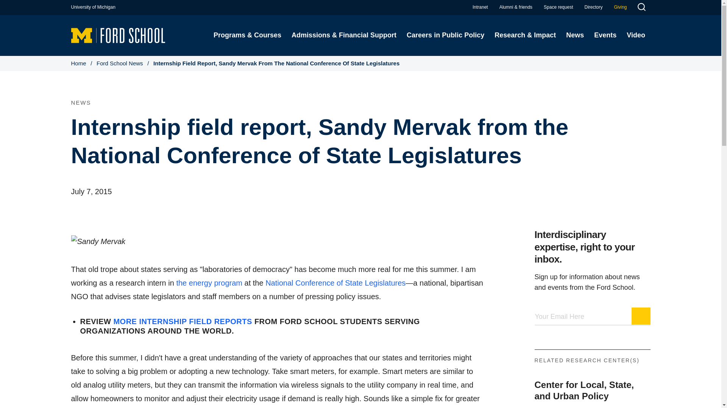 The height and width of the screenshot is (408, 727). What do you see at coordinates (593, 7) in the screenshot?
I see `Directory` at bounding box center [593, 7].